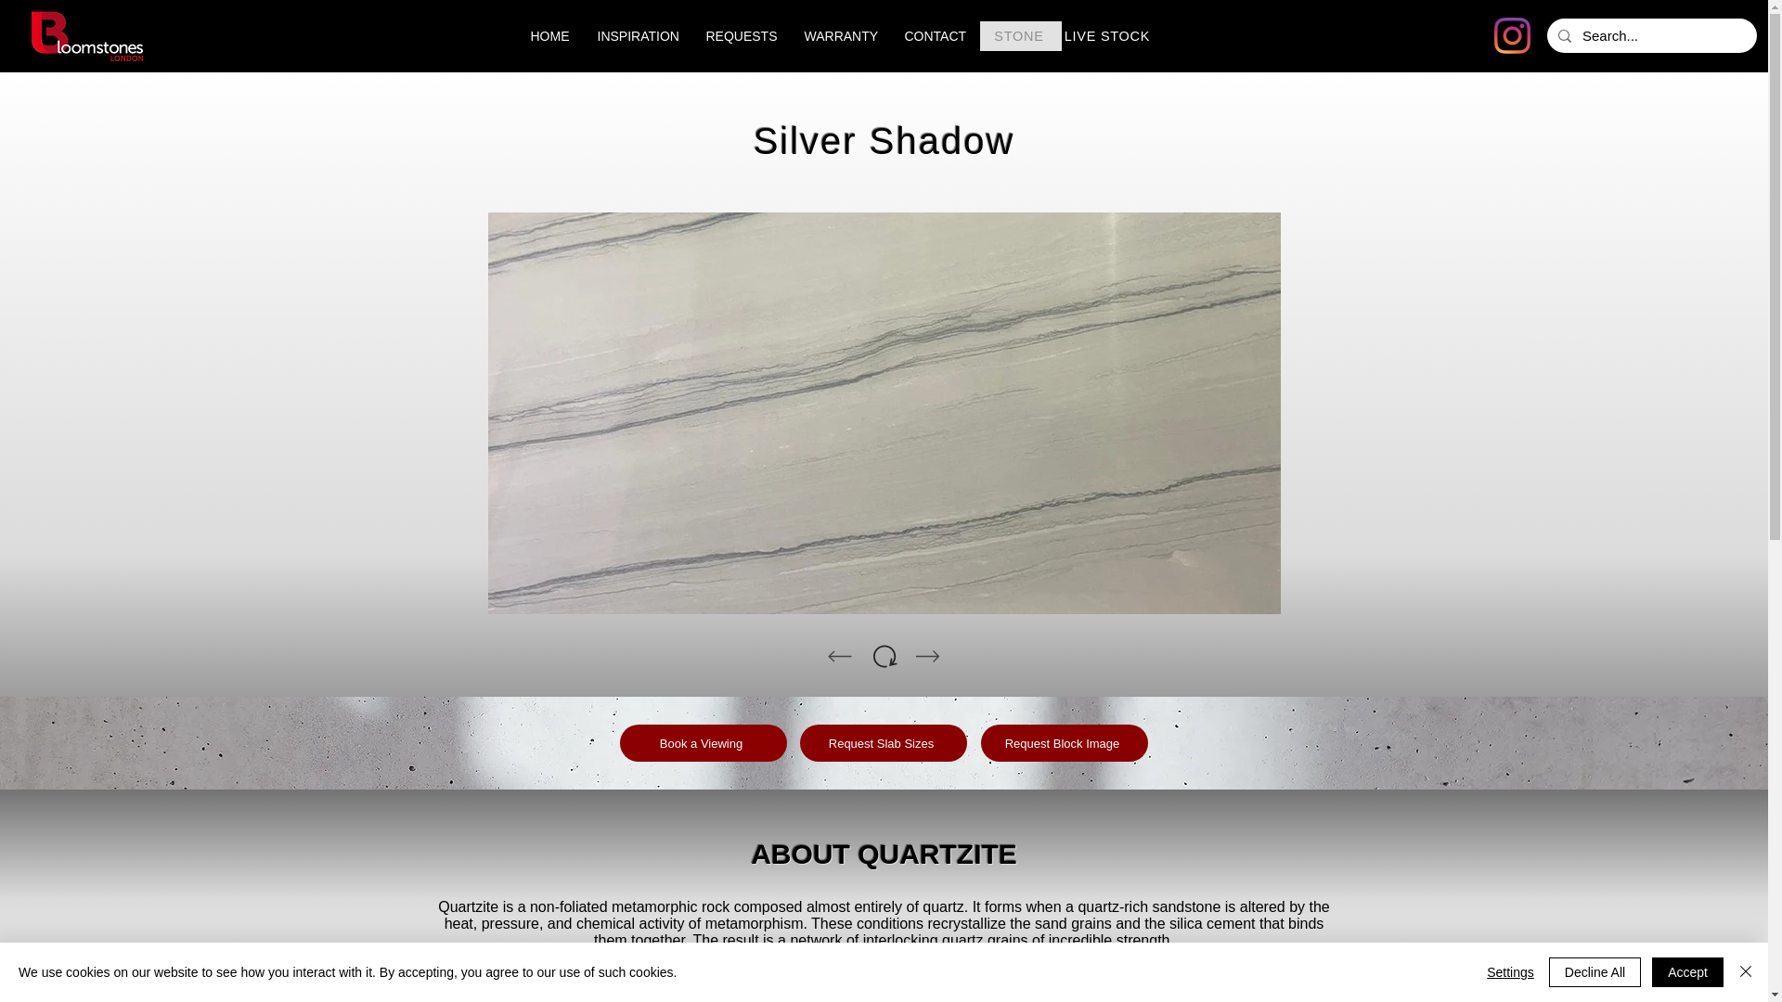  Describe the element at coordinates (936, 35) in the screenshot. I see `CONTACT` at that location.